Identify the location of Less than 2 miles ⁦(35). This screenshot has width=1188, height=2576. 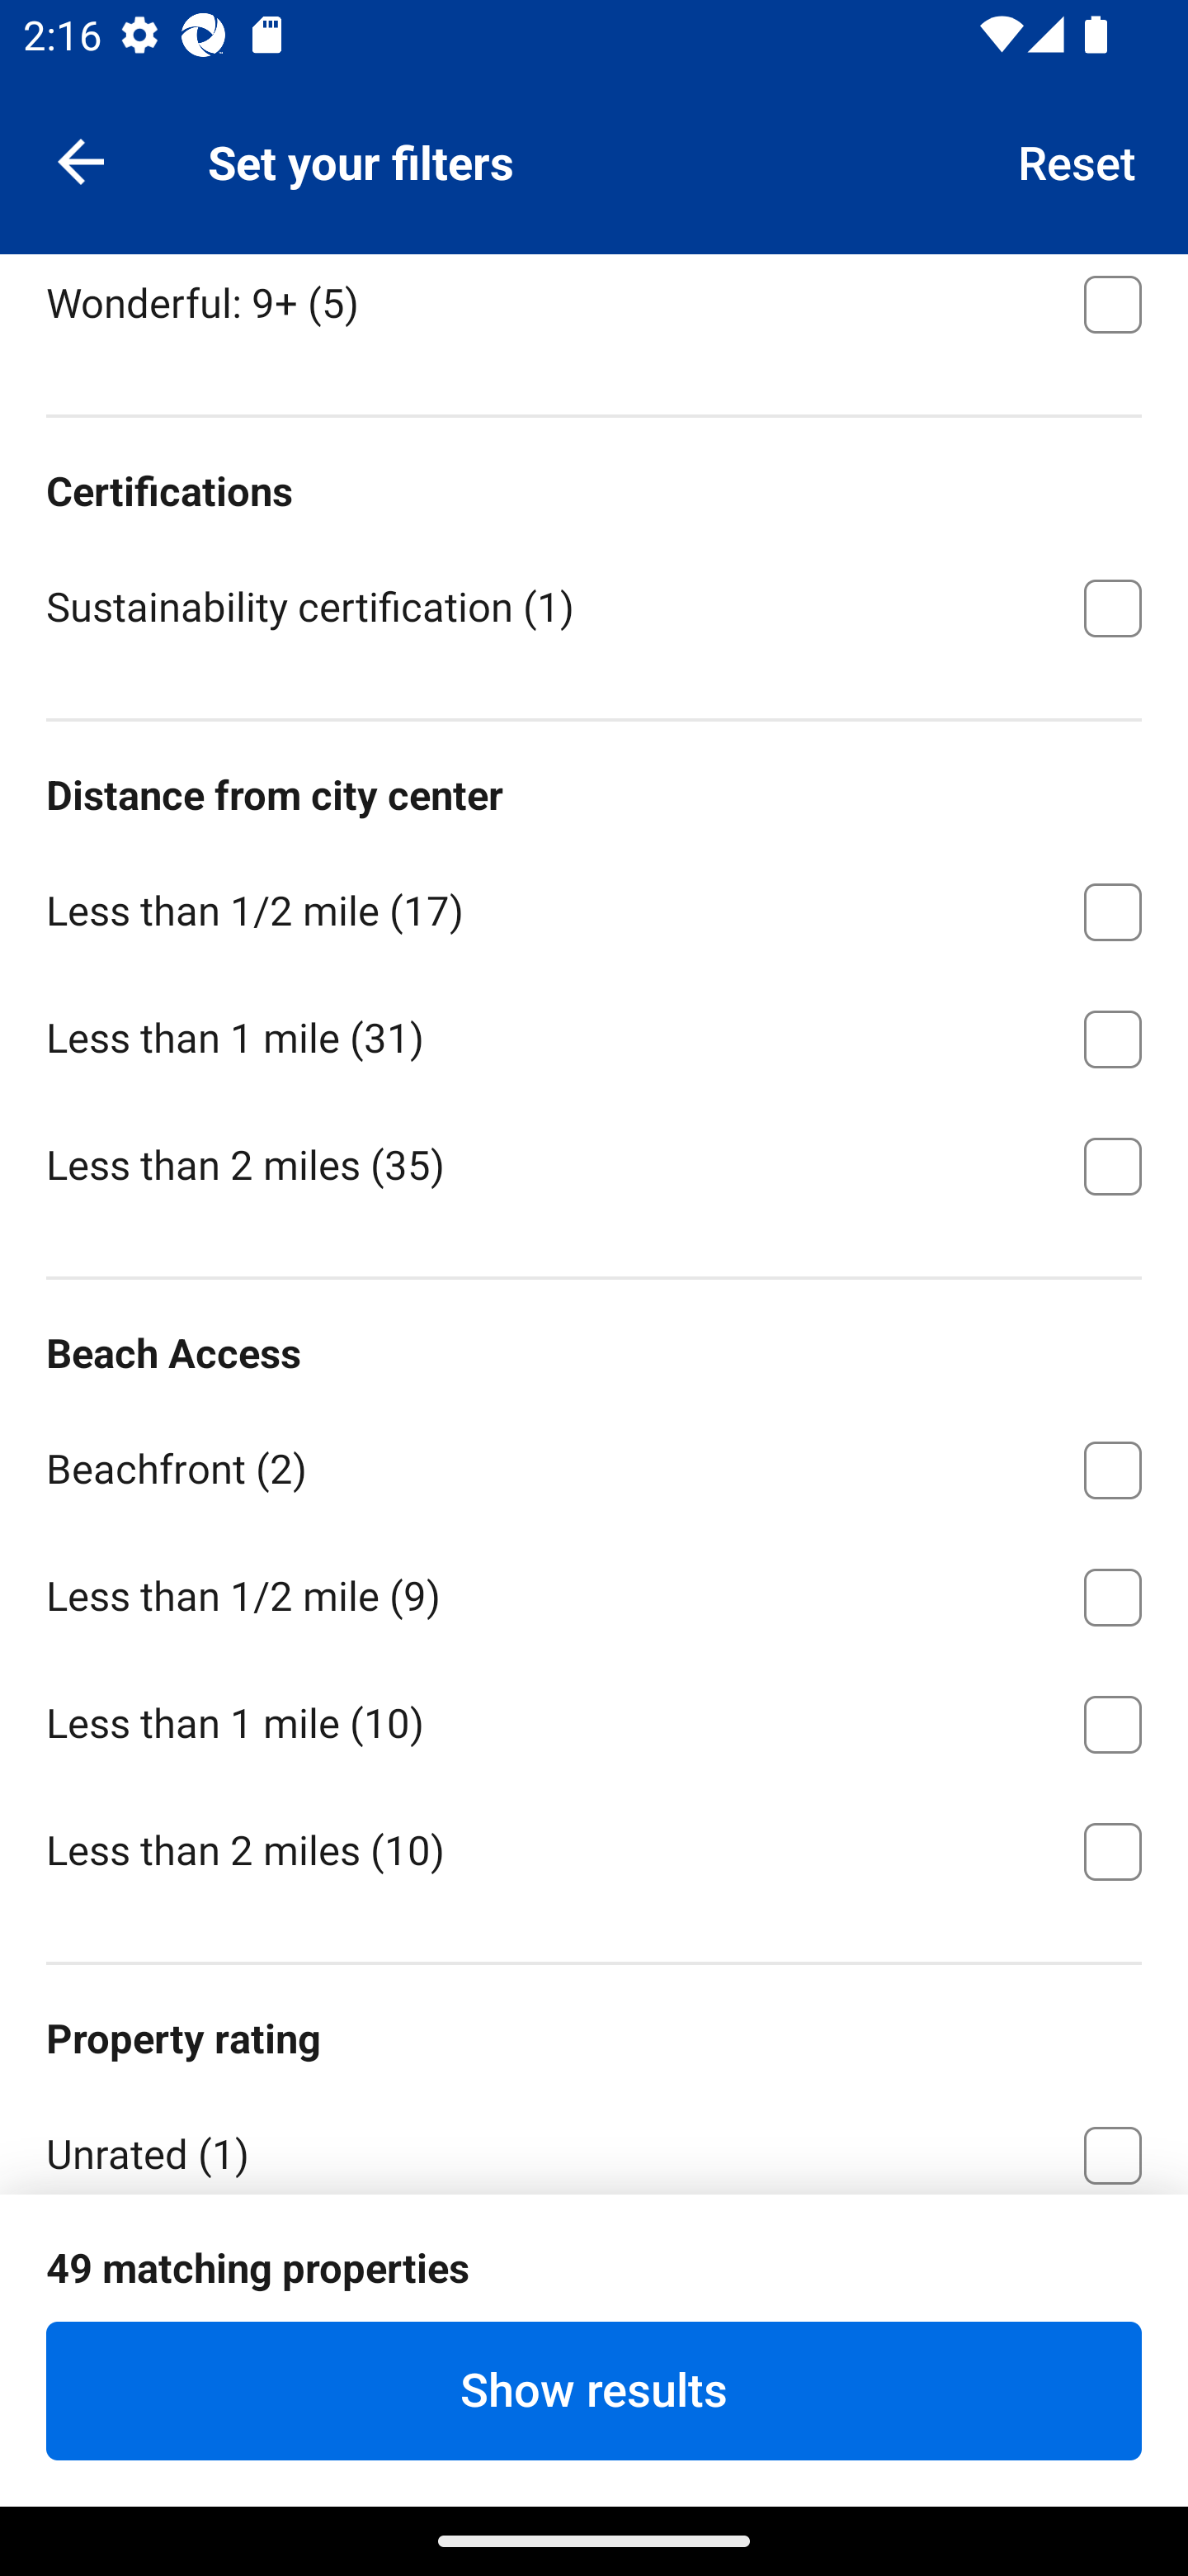
(594, 1164).